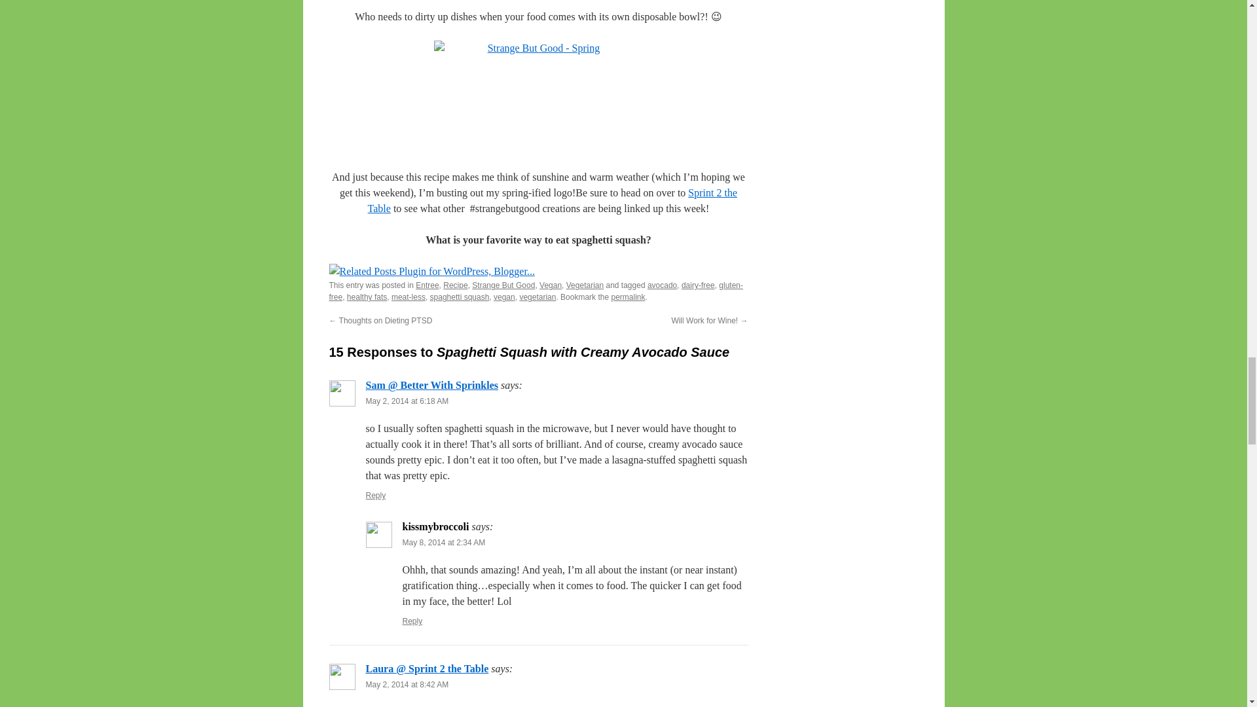 Image resolution: width=1257 pixels, height=707 pixels. I want to click on healthy fats, so click(367, 297).